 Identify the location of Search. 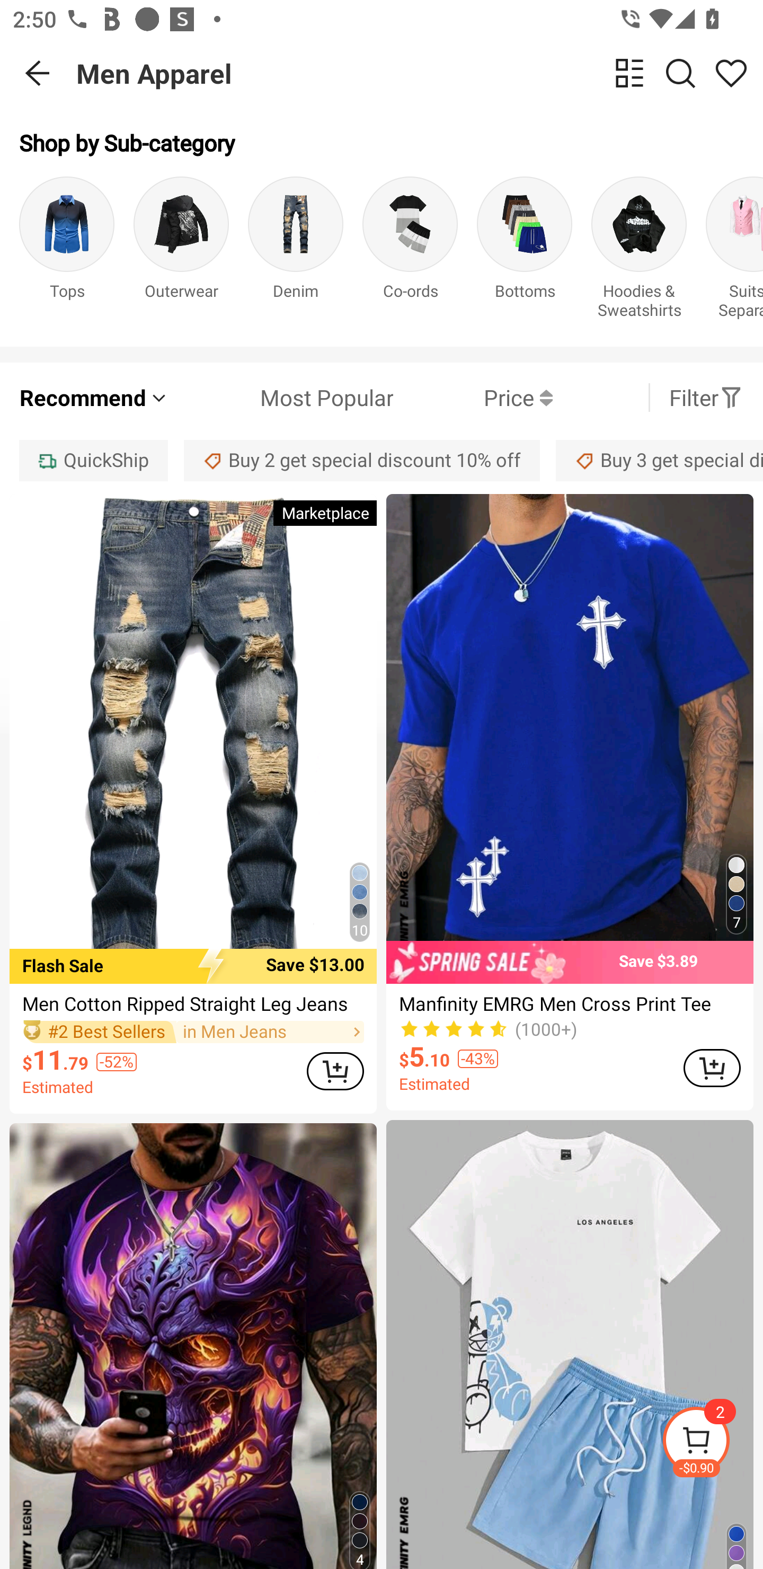
(680, 73).